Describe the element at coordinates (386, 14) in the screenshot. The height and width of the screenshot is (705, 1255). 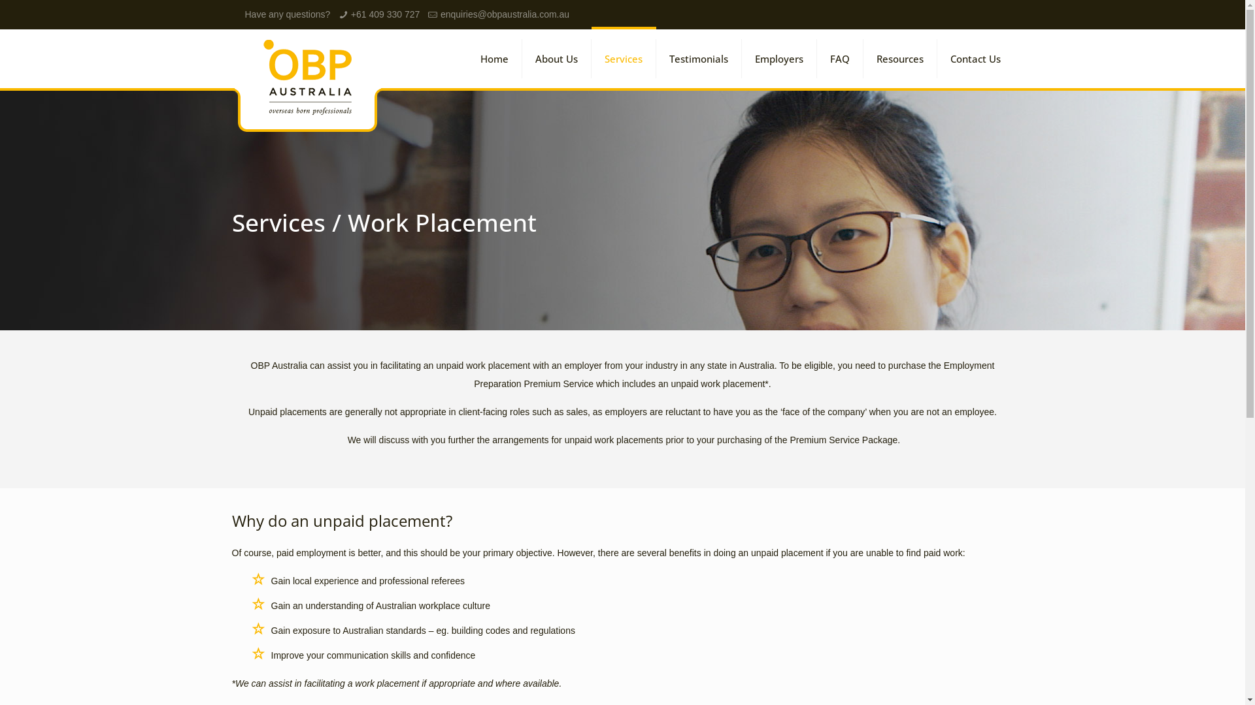
I see `+61 409 330 727` at that location.